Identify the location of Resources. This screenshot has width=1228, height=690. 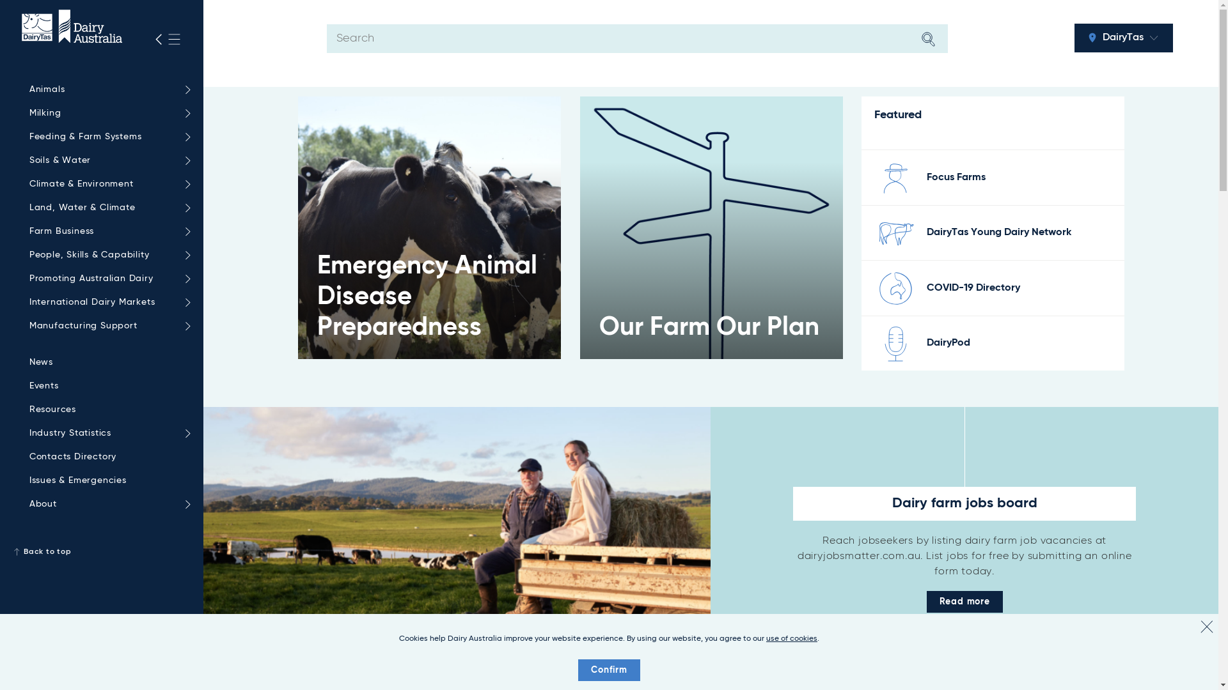
(107, 410).